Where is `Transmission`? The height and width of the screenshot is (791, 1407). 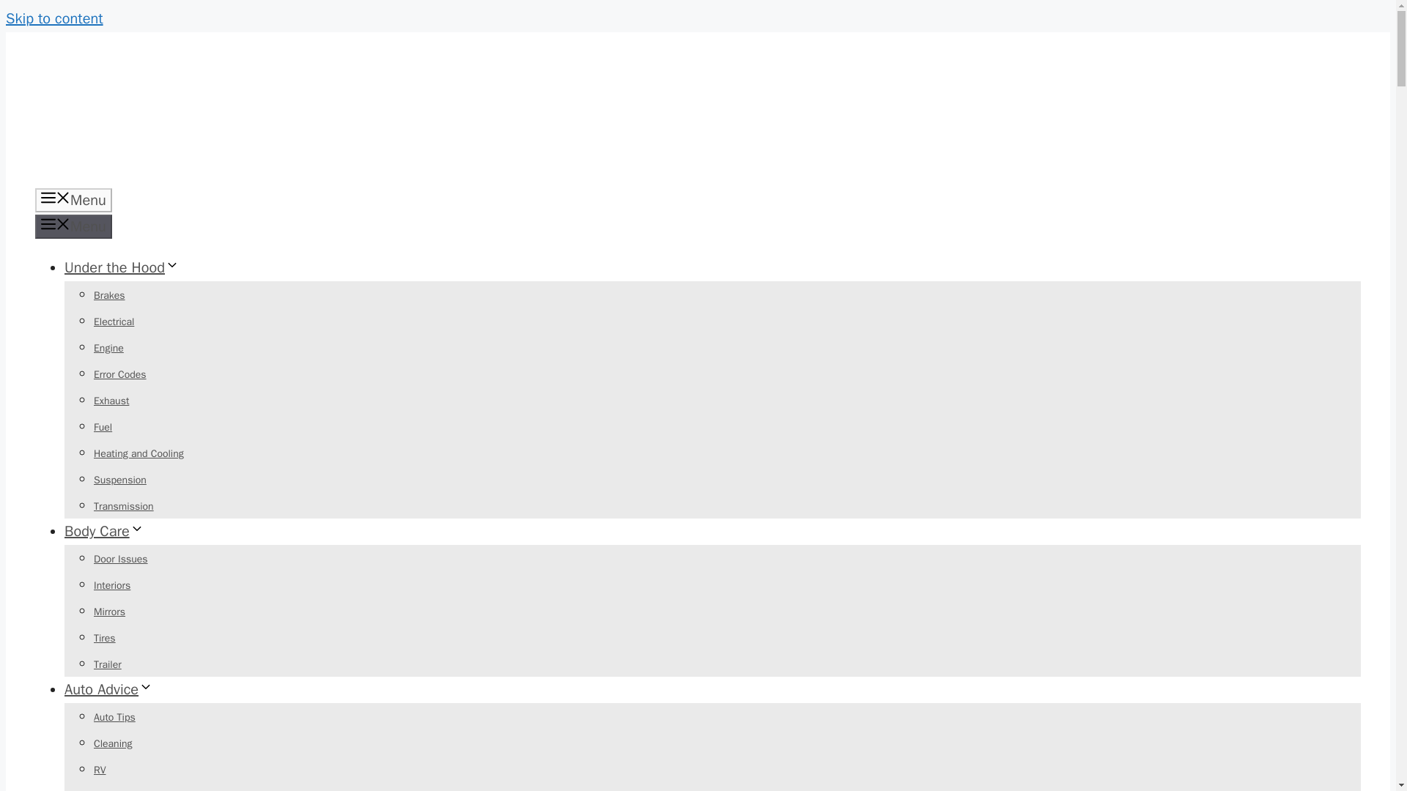
Transmission is located at coordinates (123, 505).